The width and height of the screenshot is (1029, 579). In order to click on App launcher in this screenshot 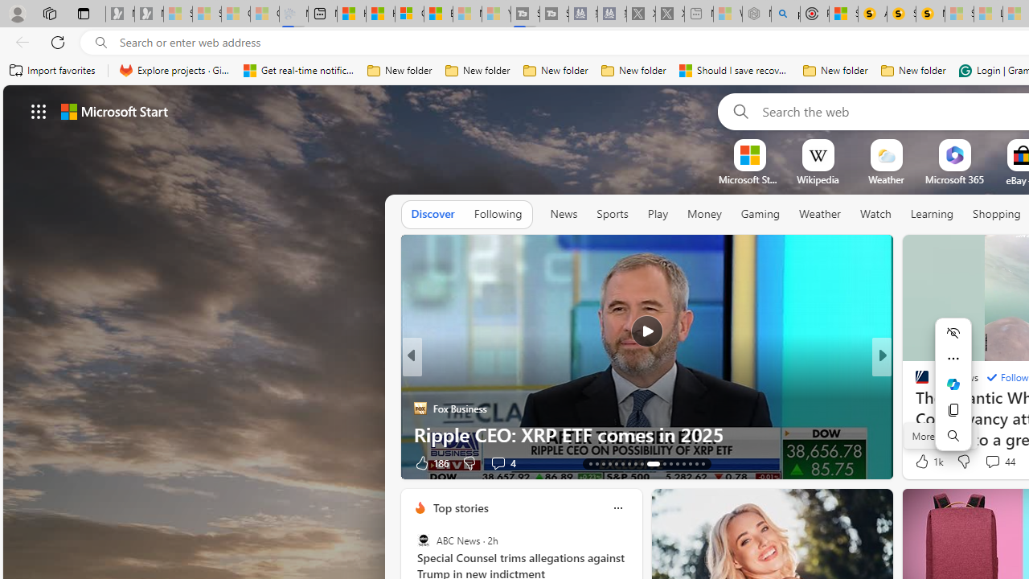, I will do `click(39, 111)`.